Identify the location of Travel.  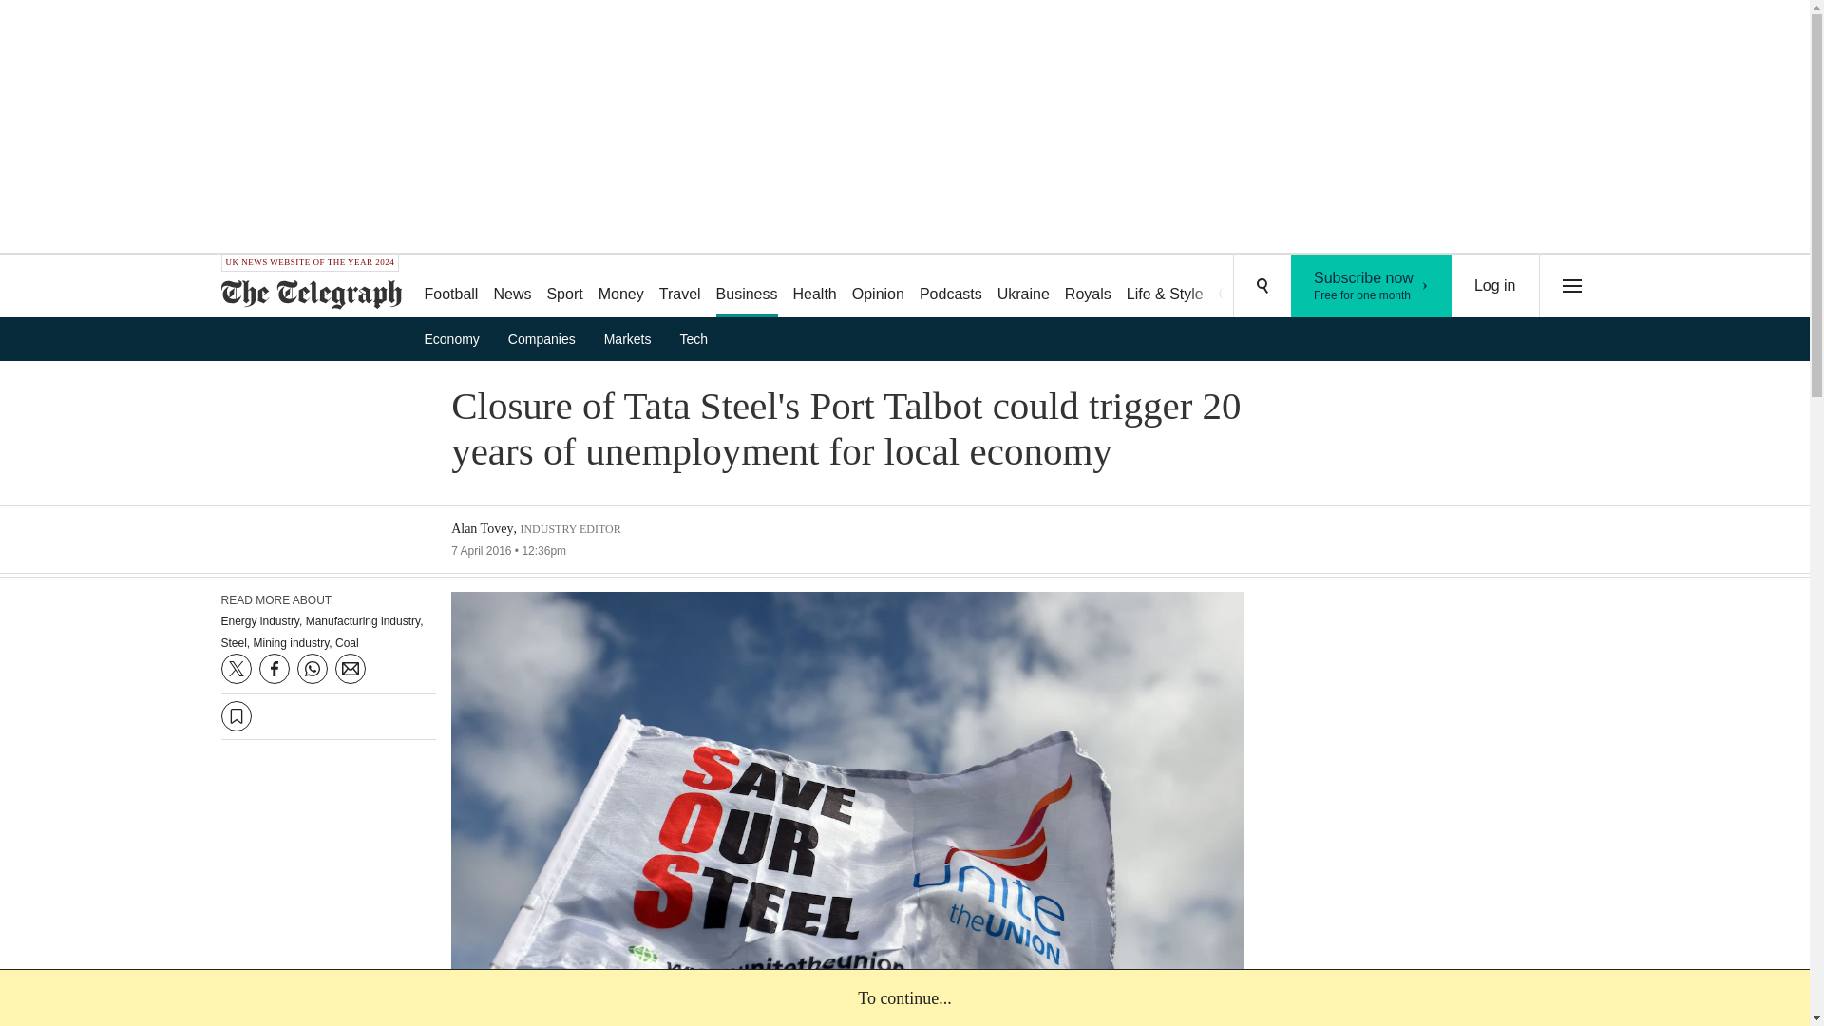
(1309, 287).